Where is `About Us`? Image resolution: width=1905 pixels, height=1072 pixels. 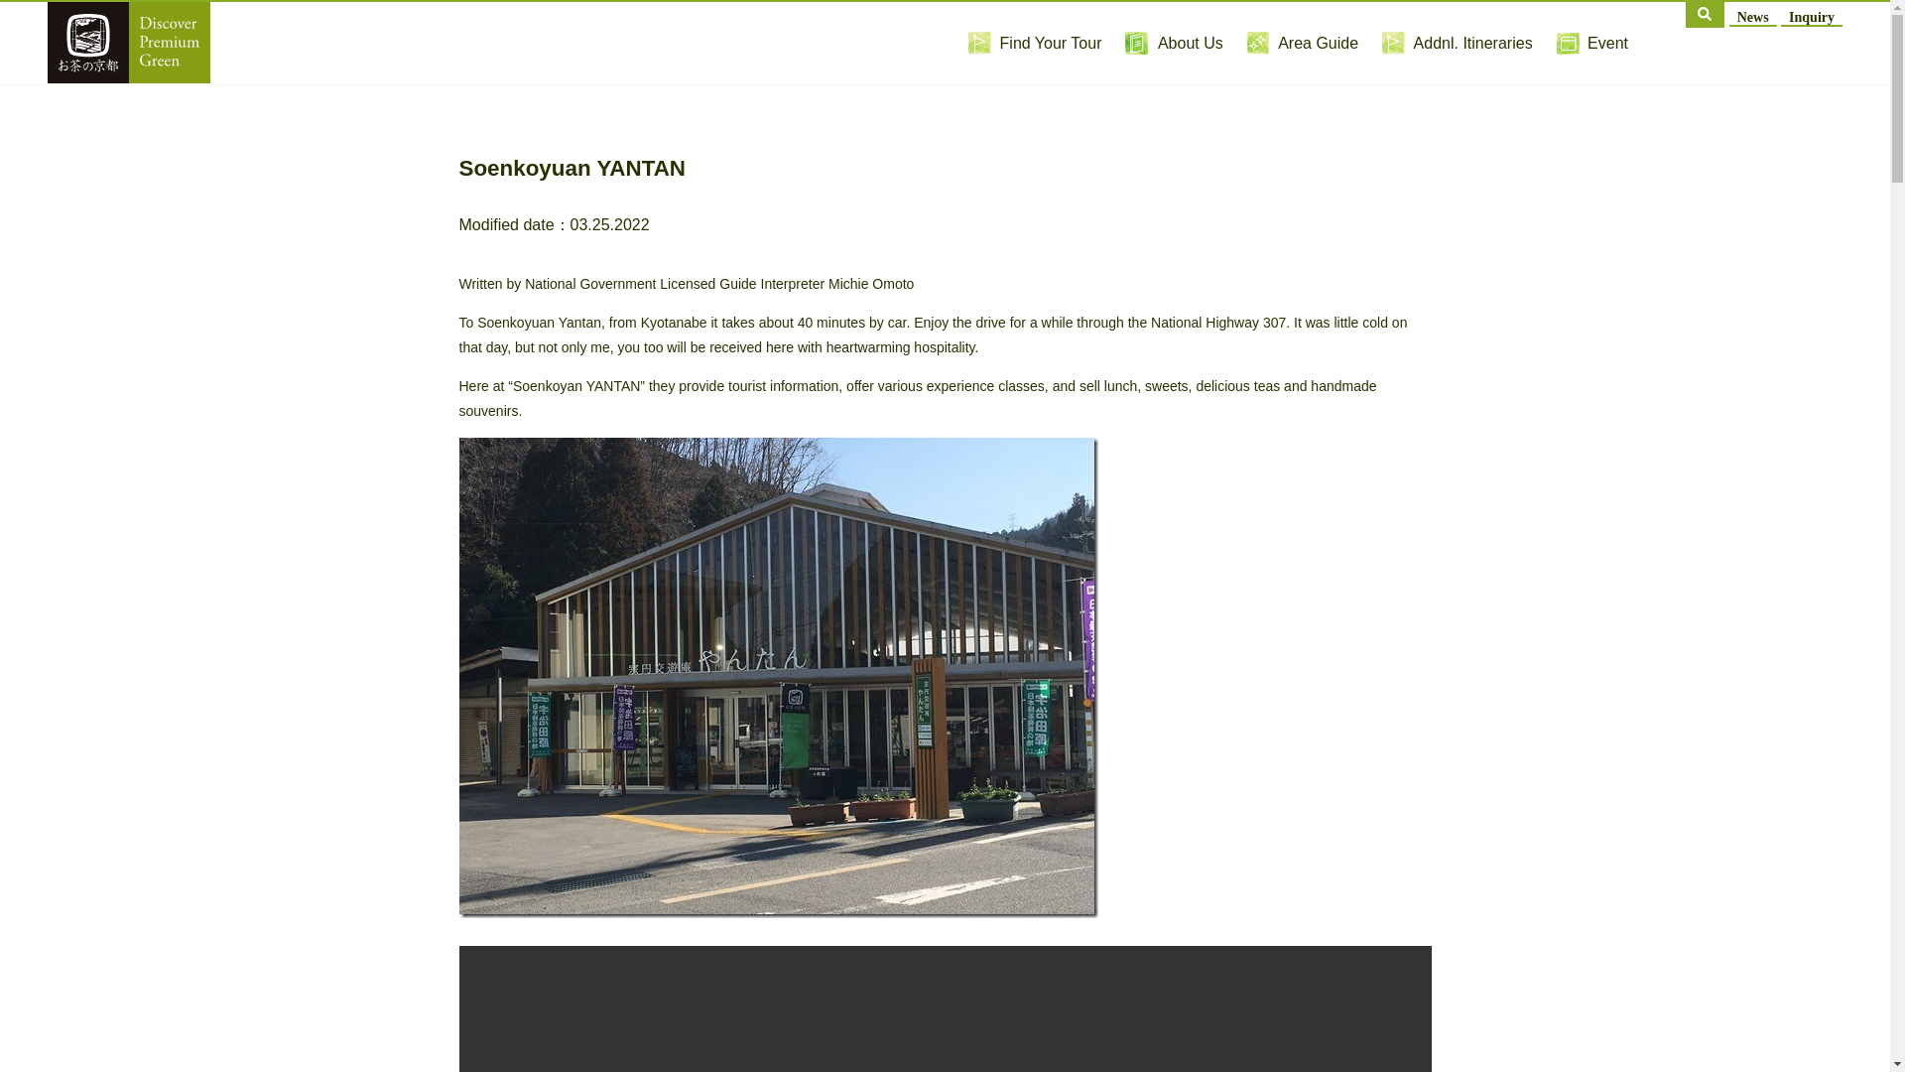
About Us is located at coordinates (1174, 42).